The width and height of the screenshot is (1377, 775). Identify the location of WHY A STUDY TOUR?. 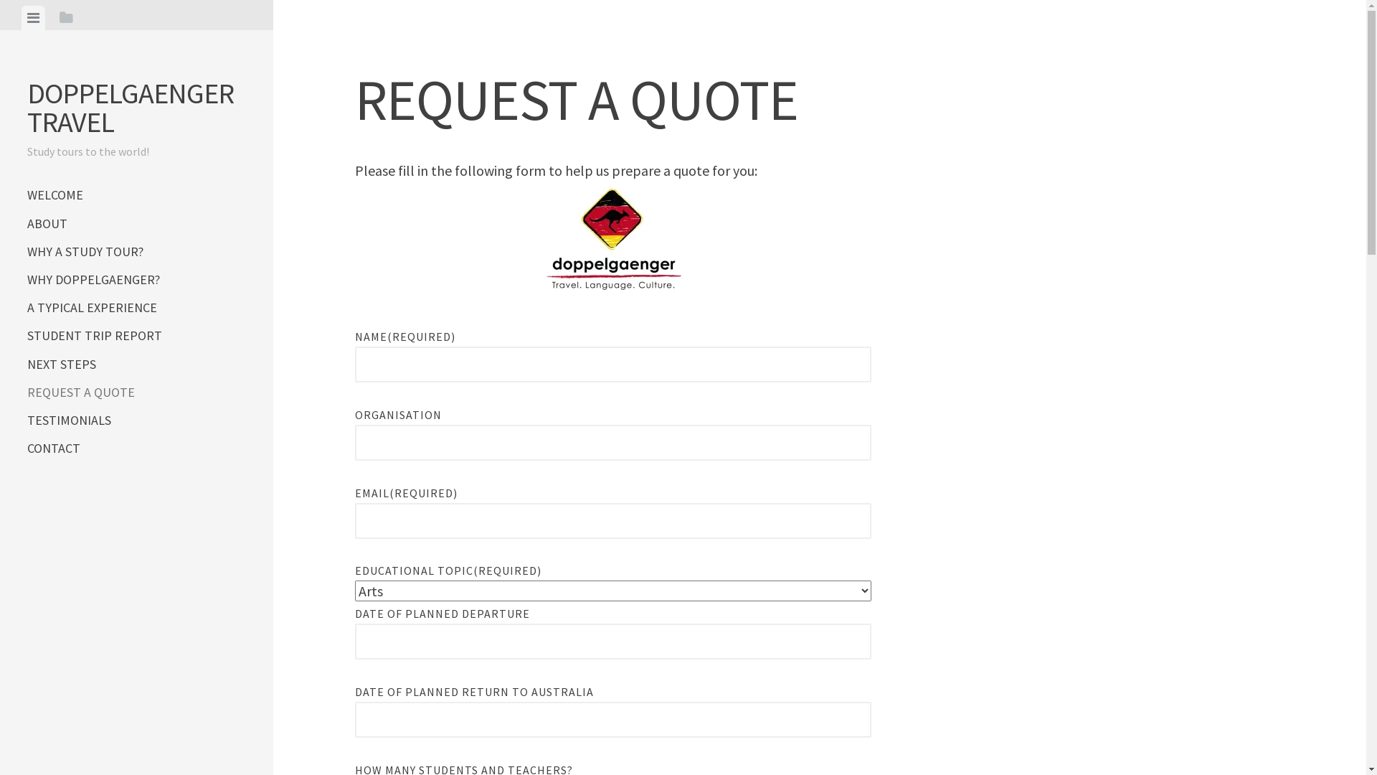
(136, 251).